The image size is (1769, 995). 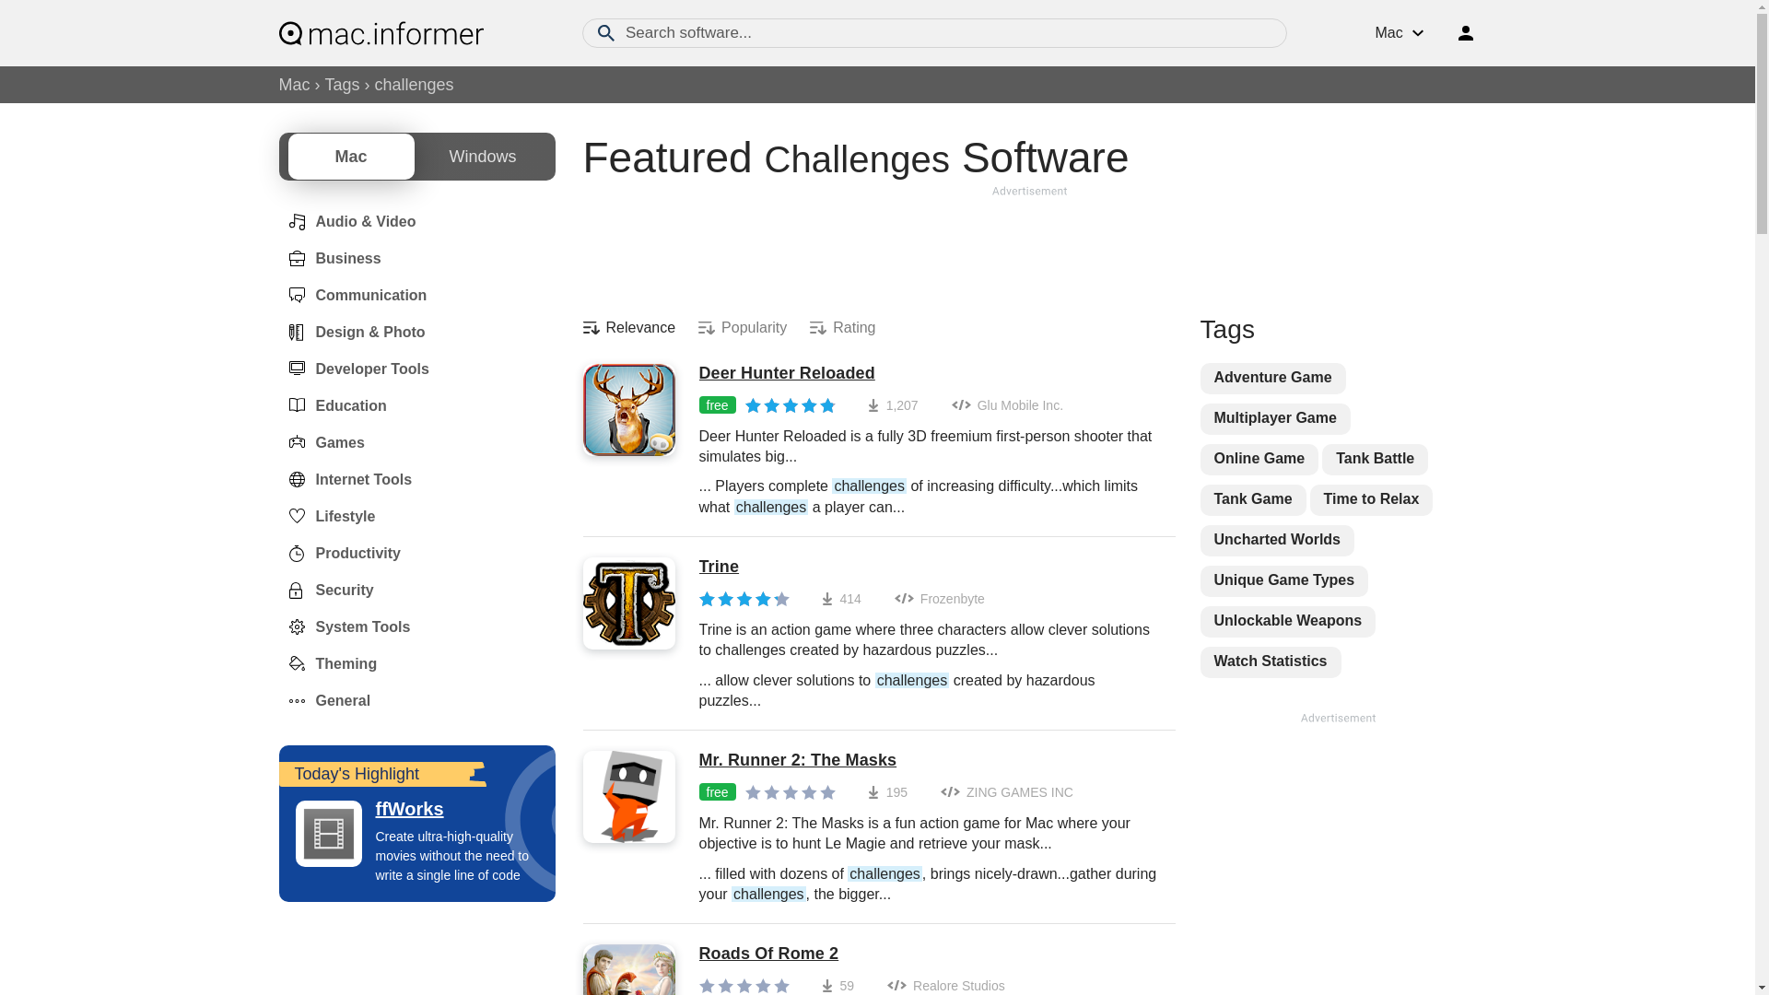 I want to click on Roads Of Rome 2, so click(x=927, y=954).